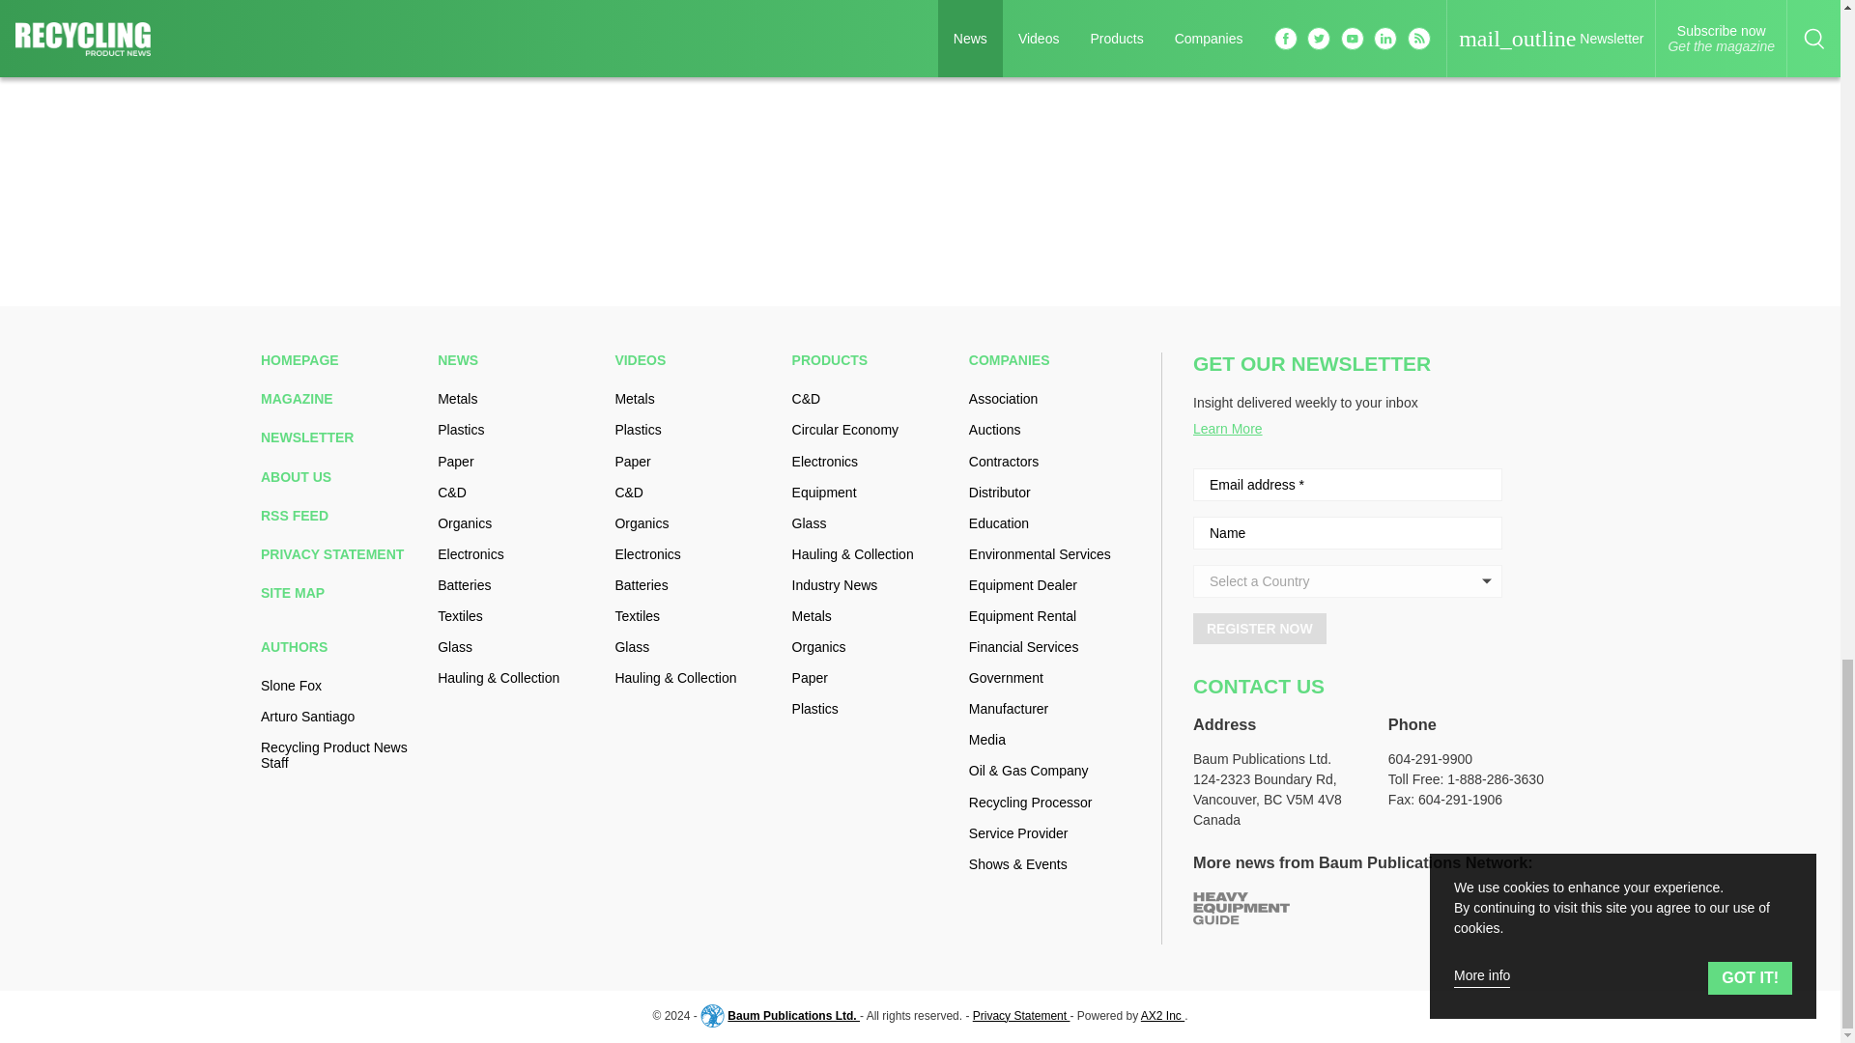  Describe the element at coordinates (518, 399) in the screenshot. I see `Metals` at that location.